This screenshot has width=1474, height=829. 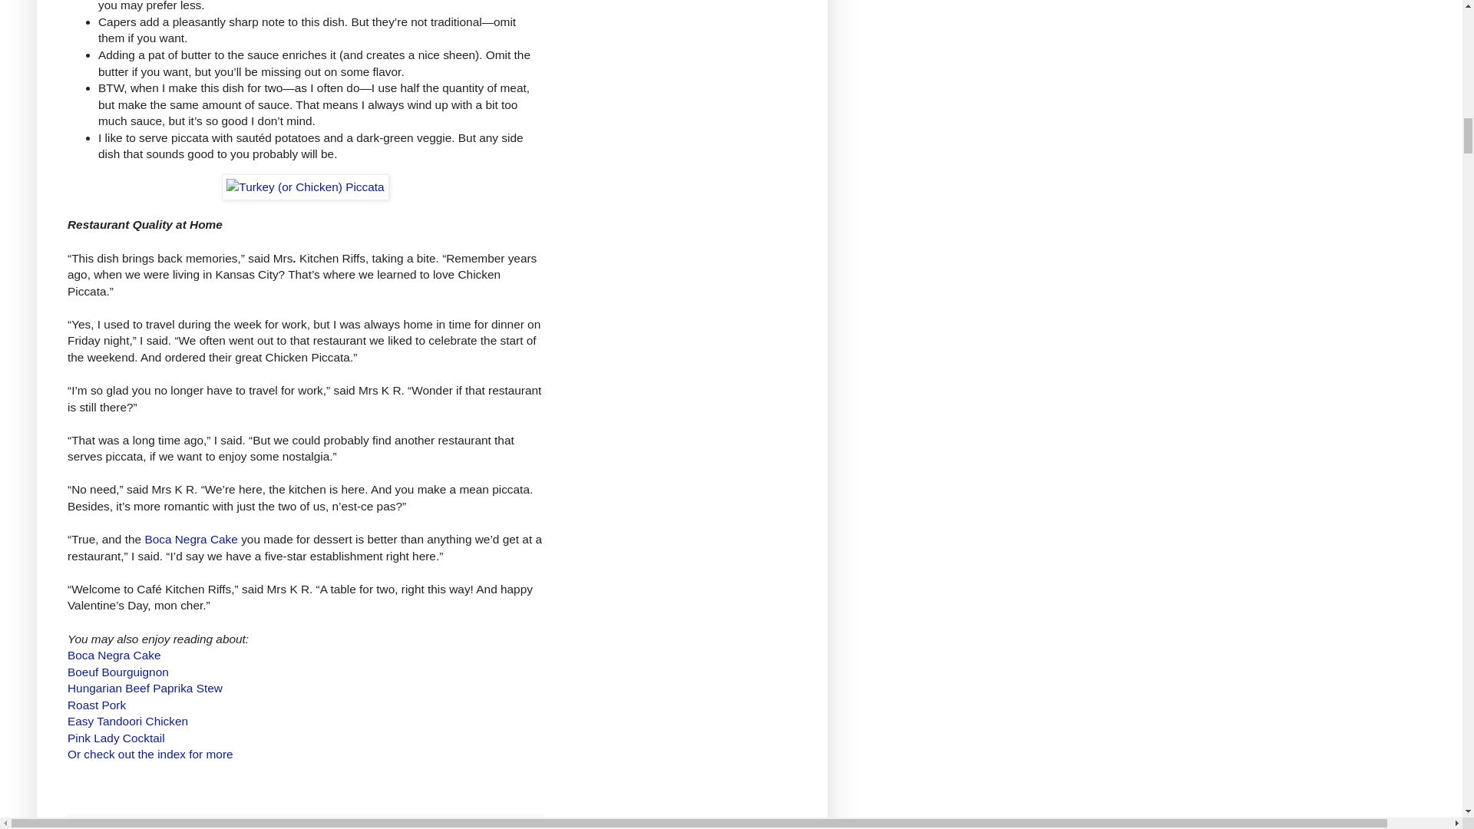 What do you see at coordinates (118, 672) in the screenshot?
I see `Boeuf Bourguignon` at bounding box center [118, 672].